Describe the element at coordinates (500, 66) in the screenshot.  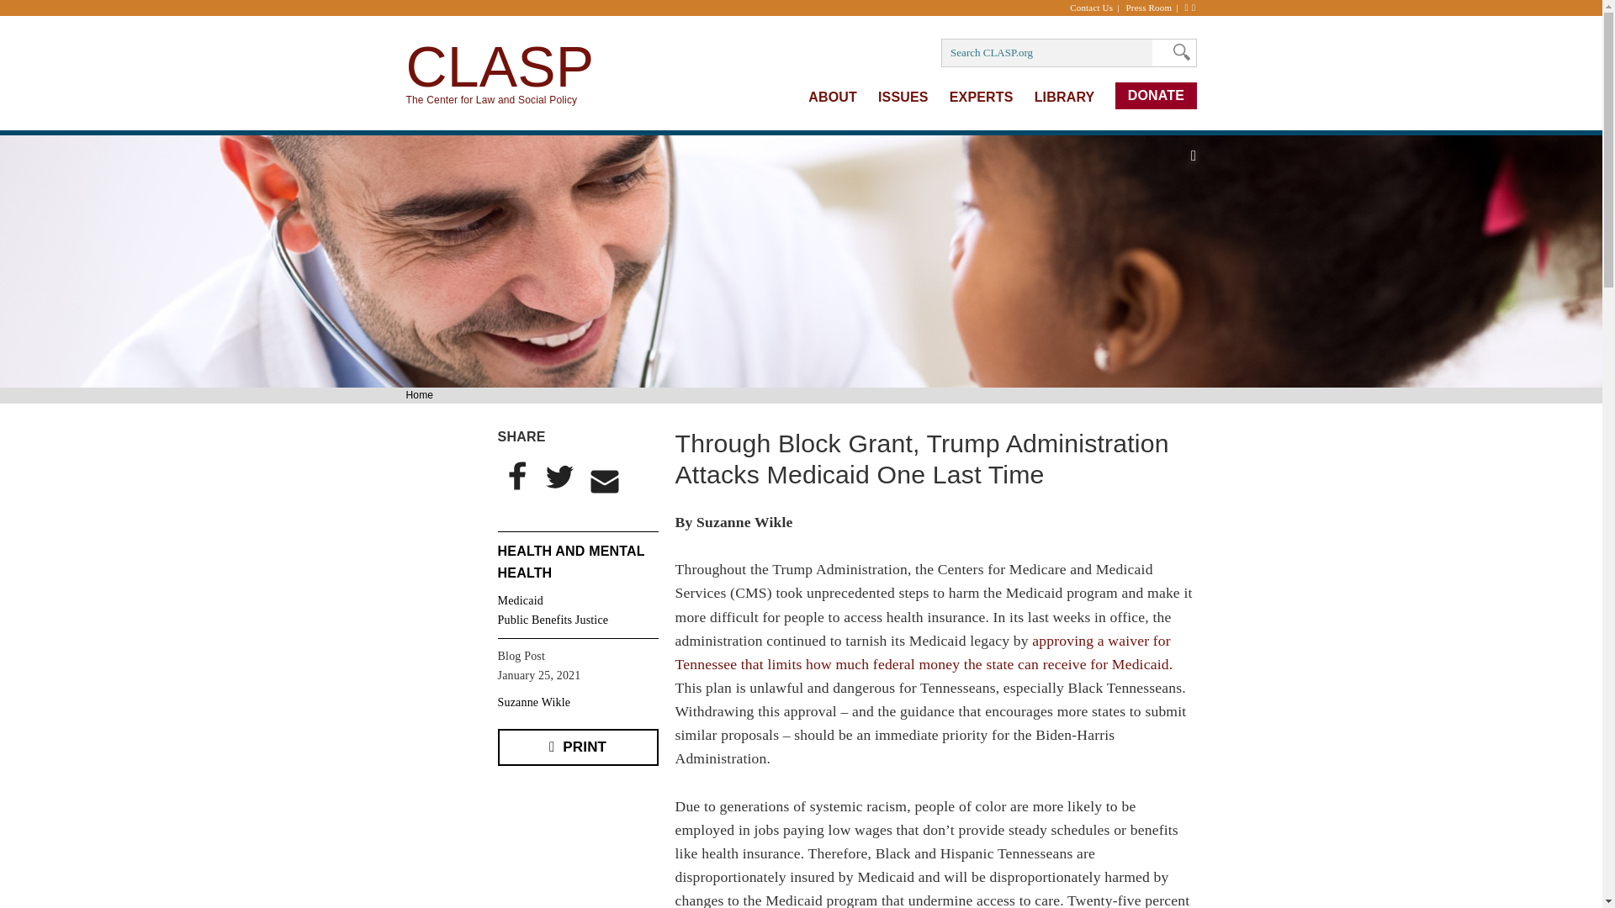
I see `CLASP` at that location.